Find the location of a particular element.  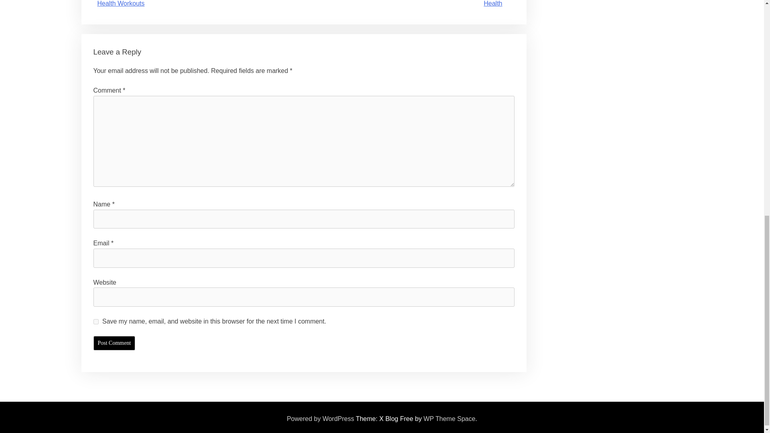

Post Comment is located at coordinates (114, 343).